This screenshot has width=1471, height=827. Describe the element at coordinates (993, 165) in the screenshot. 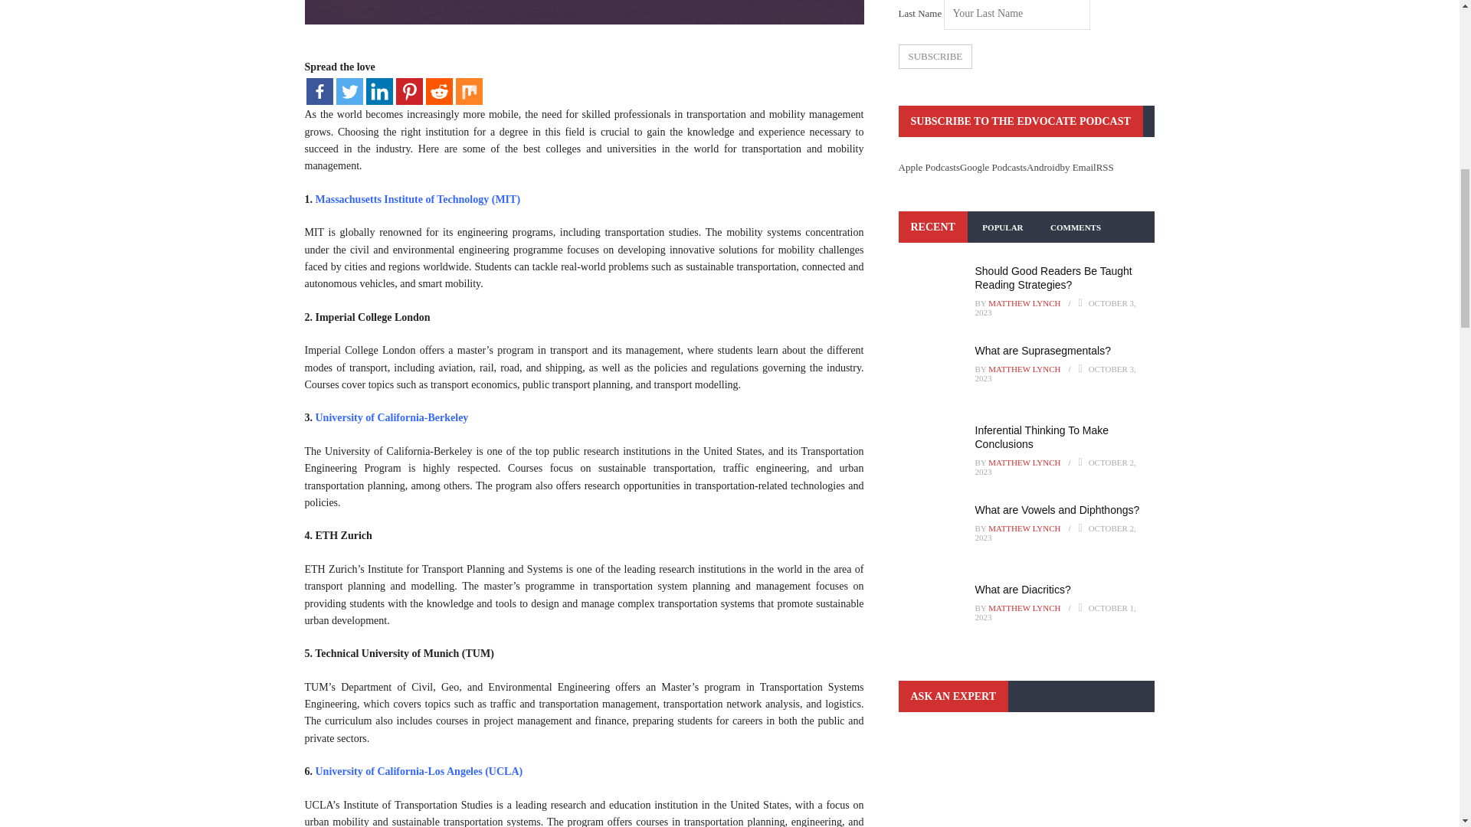

I see `Subscribe on Google Podcasts` at that location.